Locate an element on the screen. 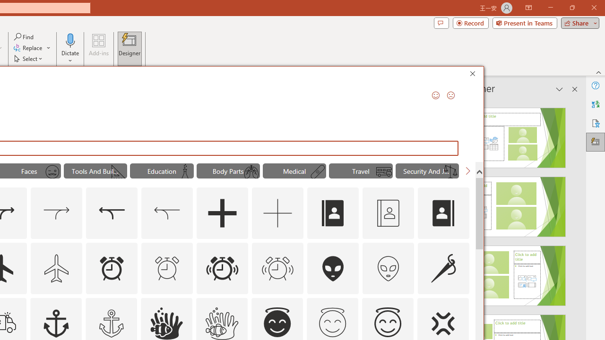 The height and width of the screenshot is (340, 605). "Body Parts" Icons. is located at coordinates (228, 171).